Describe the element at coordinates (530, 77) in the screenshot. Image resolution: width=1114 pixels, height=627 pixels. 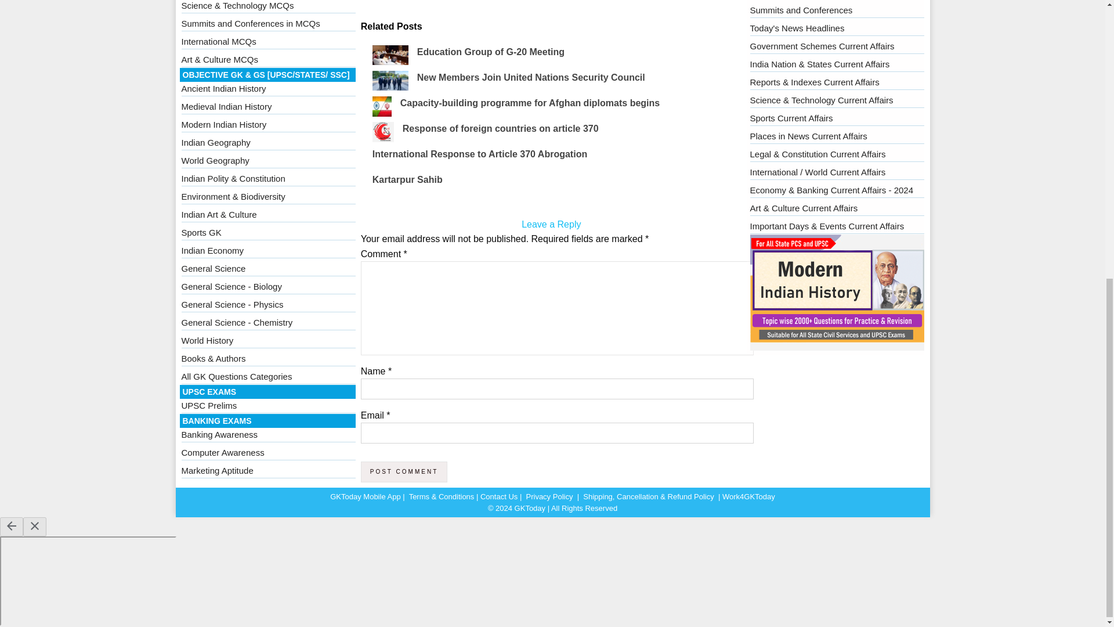
I see `New Members Join United Nations Security Council` at that location.